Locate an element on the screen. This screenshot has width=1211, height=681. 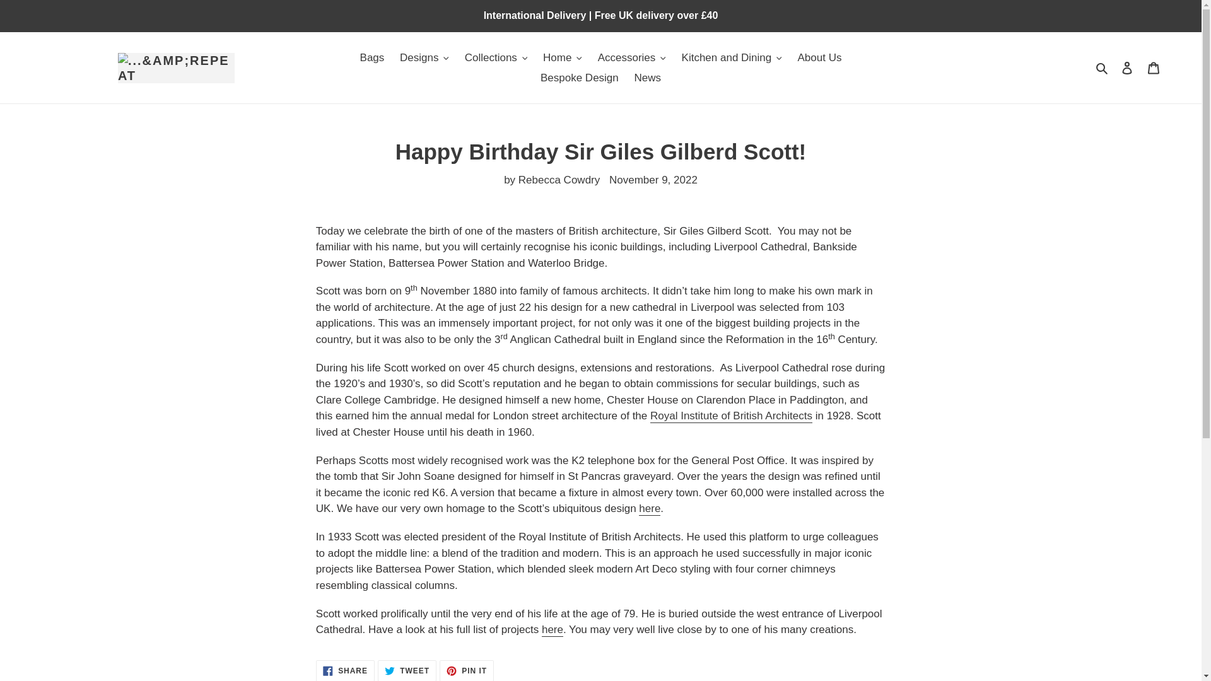
The works of Sir Giles Gilberd Scott is located at coordinates (552, 630).